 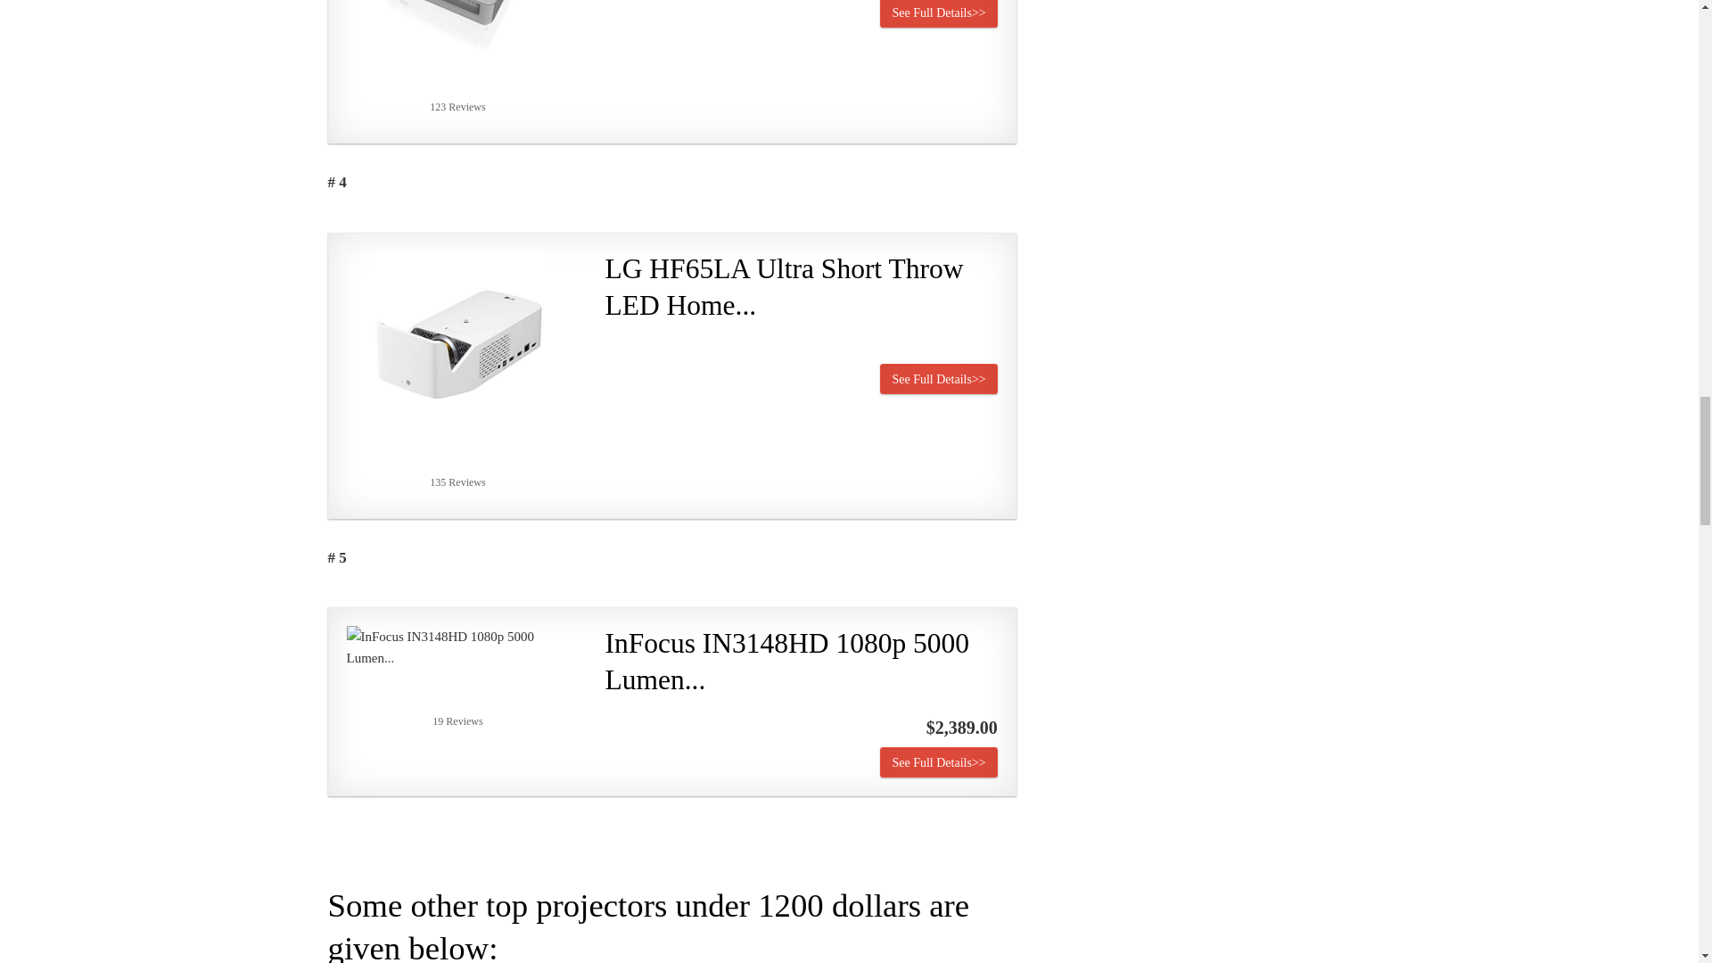 I want to click on Amazon Prime, so click(x=973, y=350).